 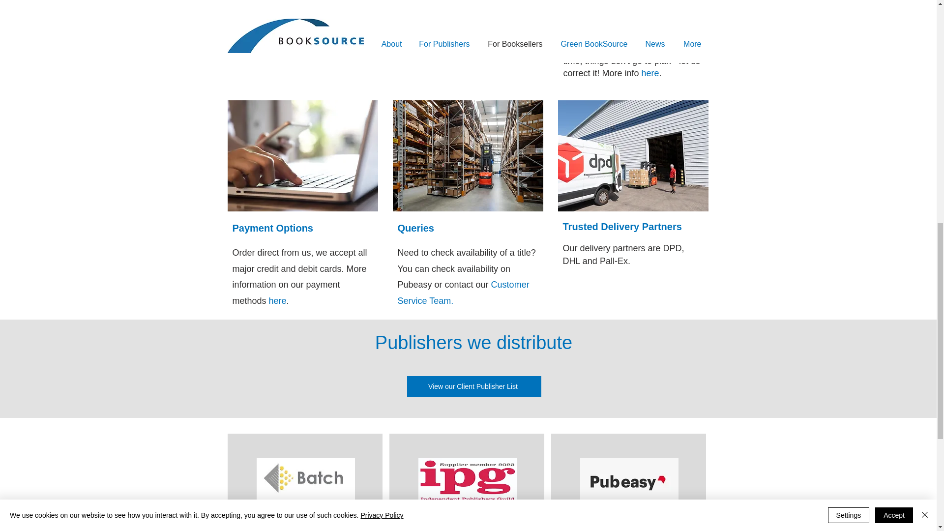 I want to click on here, so click(x=278, y=301).